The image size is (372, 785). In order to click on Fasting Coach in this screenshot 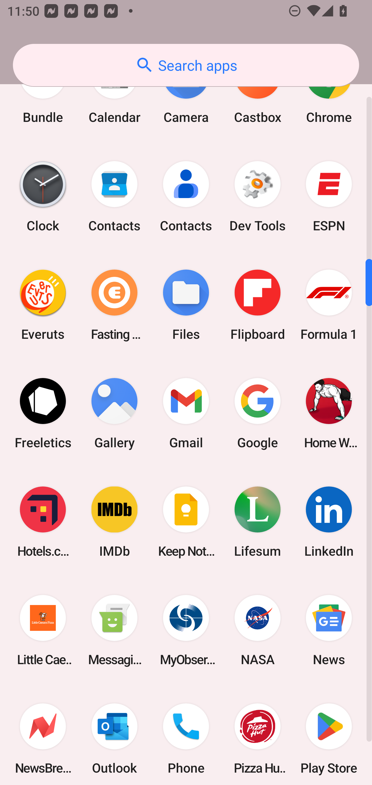, I will do `click(114, 305)`.